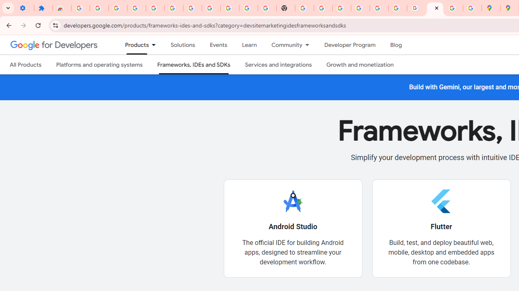 The image size is (519, 291). Describe the element at coordinates (54, 44) in the screenshot. I see `Google for Developers` at that location.